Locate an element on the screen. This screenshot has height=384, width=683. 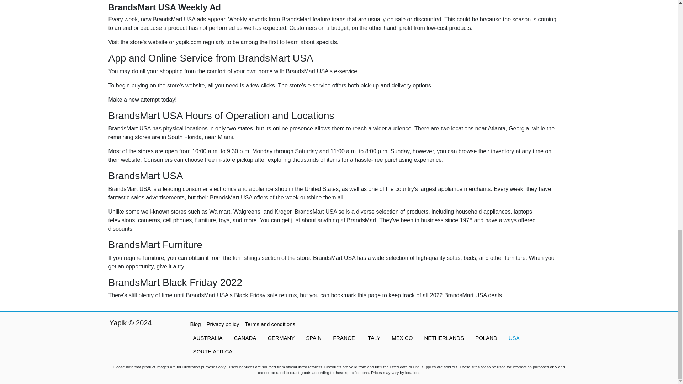
Germany is located at coordinates (281, 338).